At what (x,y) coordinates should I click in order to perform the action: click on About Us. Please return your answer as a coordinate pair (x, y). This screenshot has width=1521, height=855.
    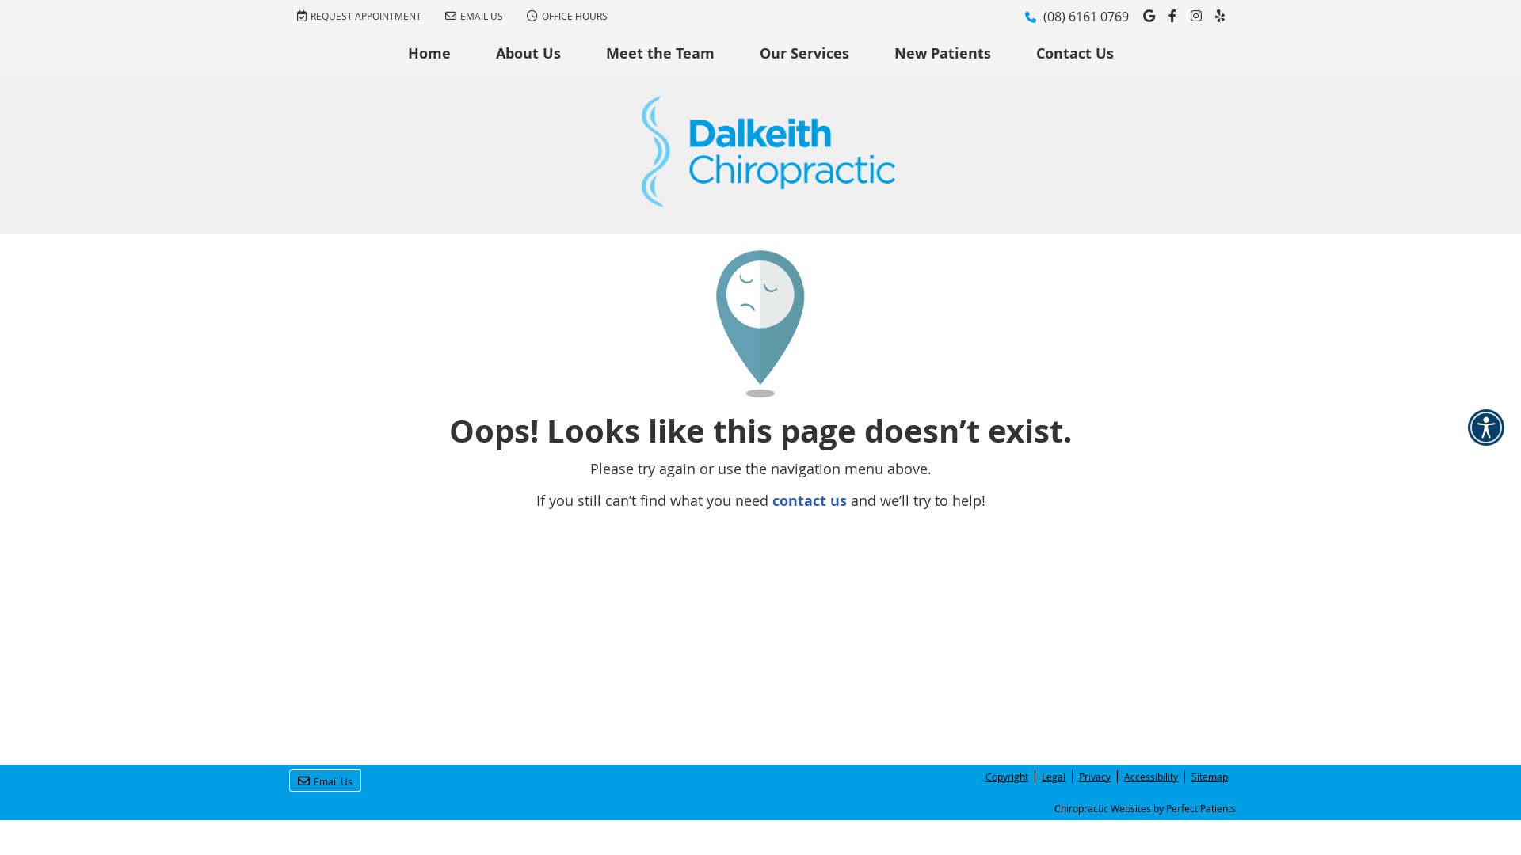
    Looking at the image, I should click on (529, 54).